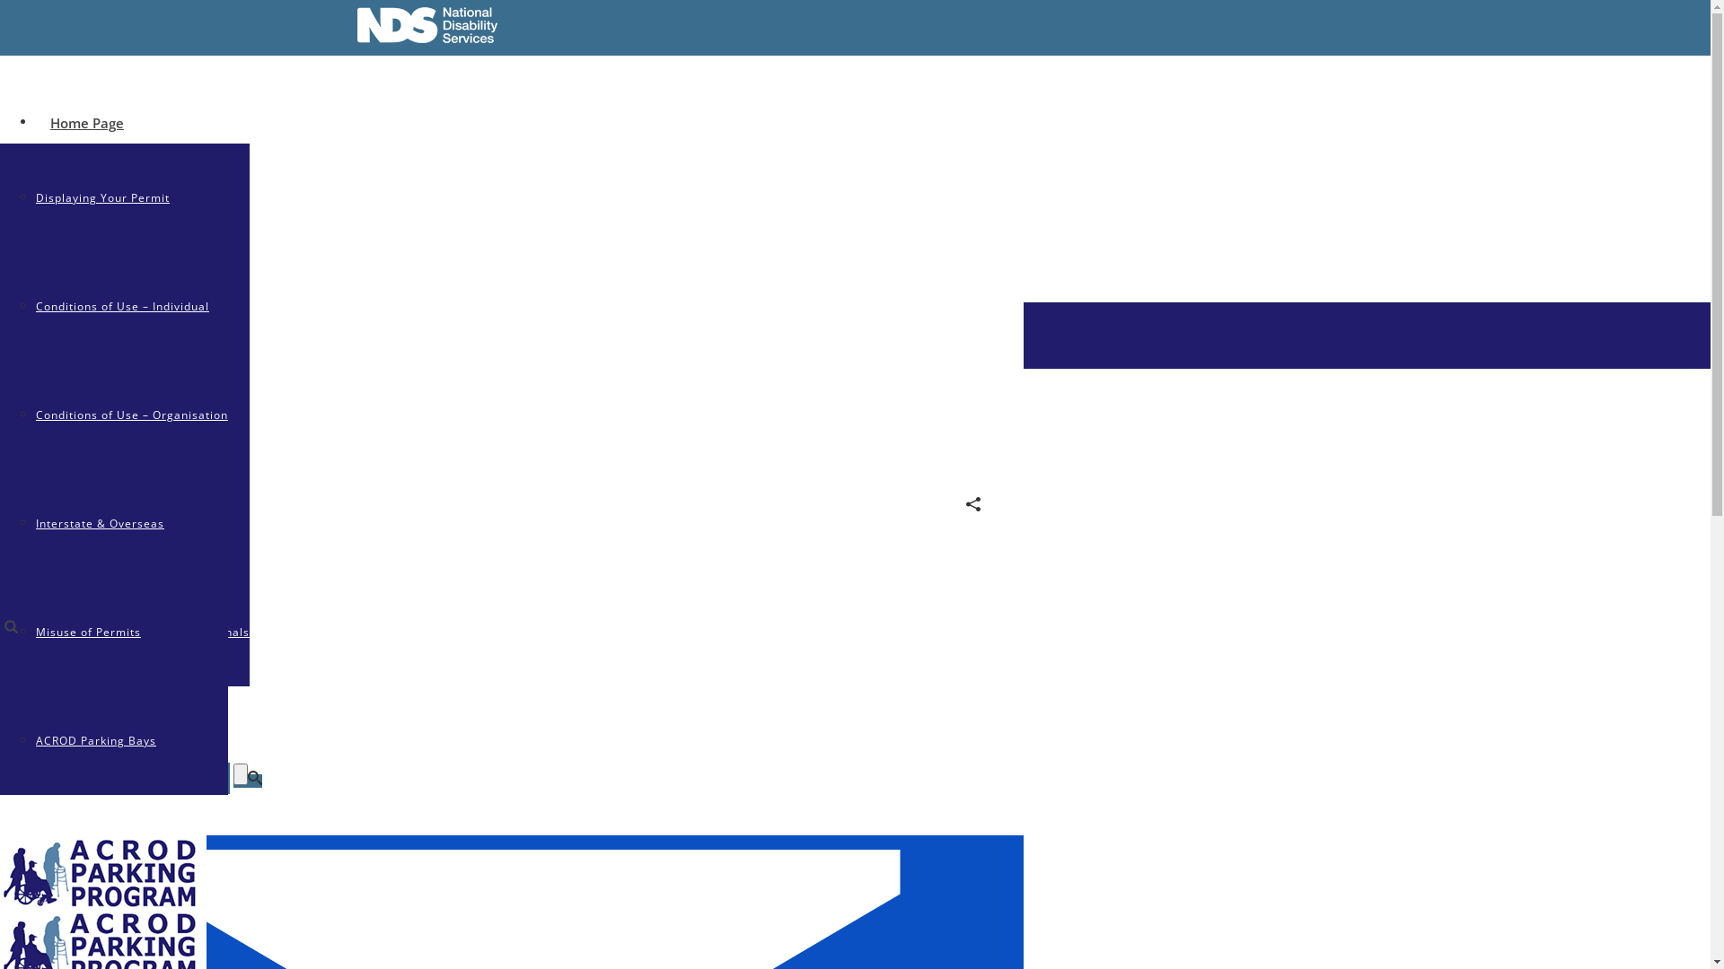  I want to click on Home Page, so click(87, 123).